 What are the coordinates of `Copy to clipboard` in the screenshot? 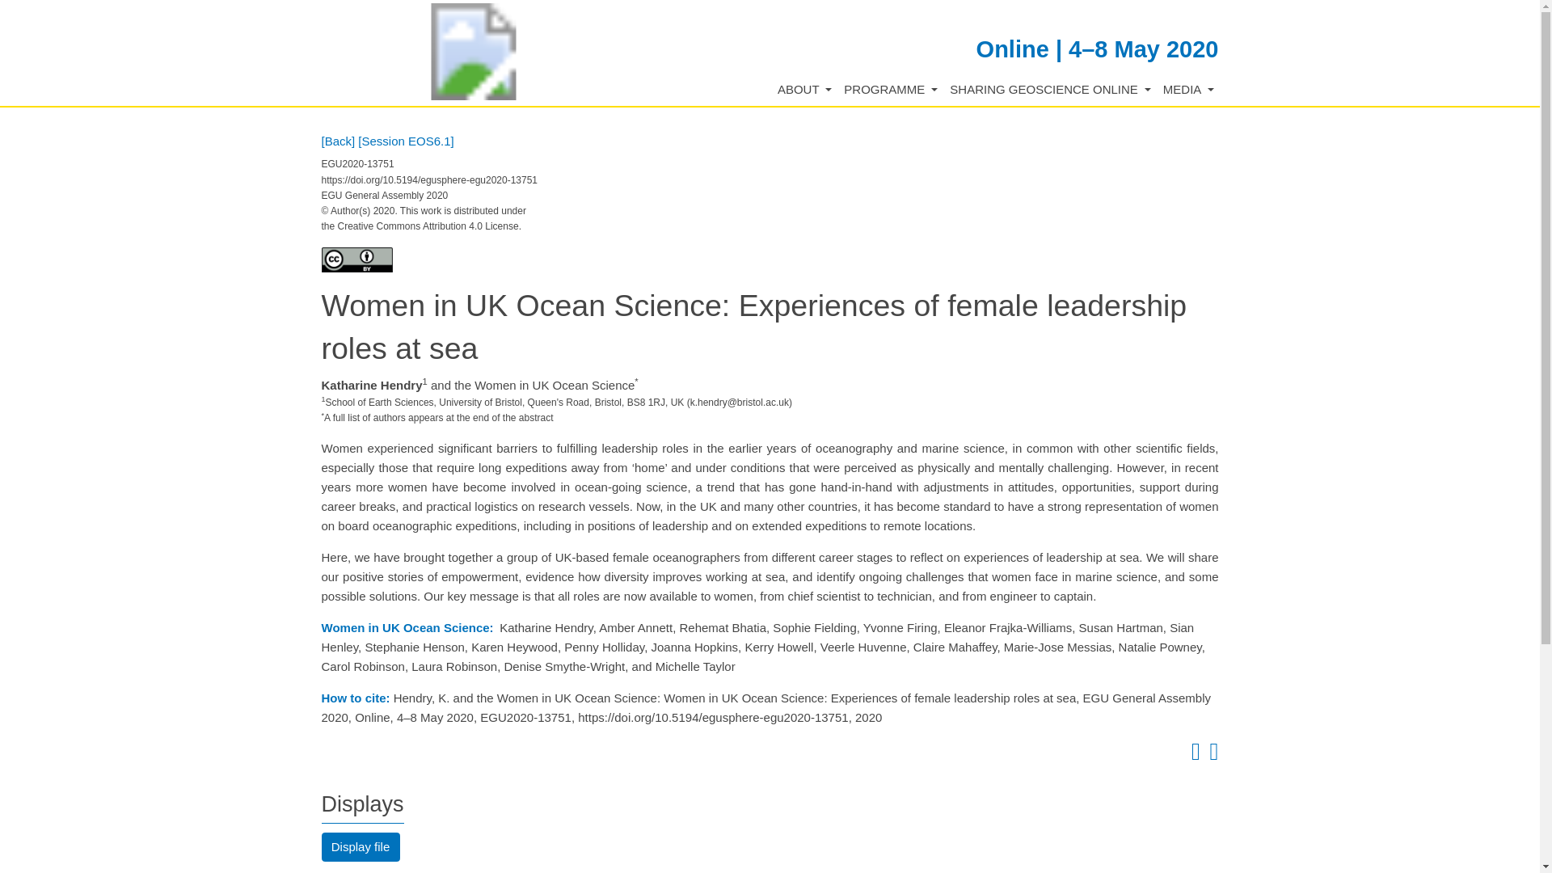 It's located at (1192, 755).